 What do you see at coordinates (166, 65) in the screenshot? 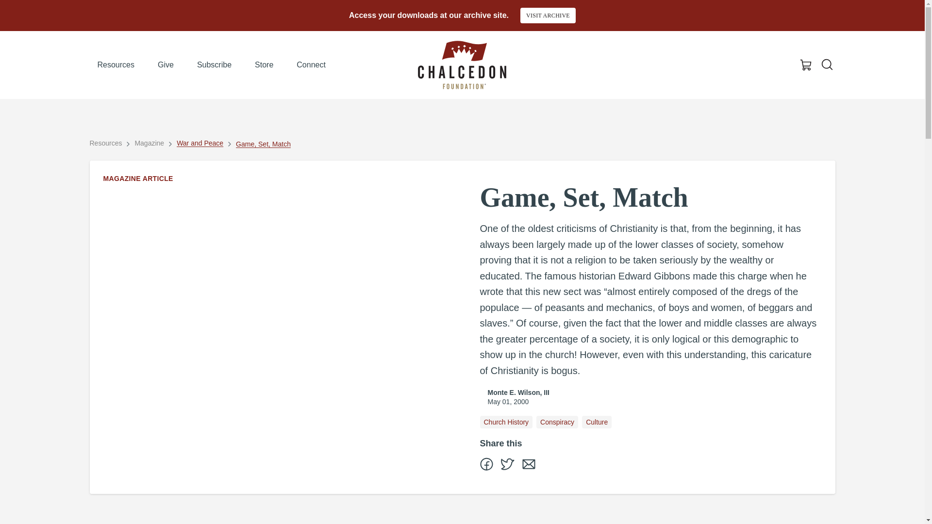
I see `Give` at bounding box center [166, 65].